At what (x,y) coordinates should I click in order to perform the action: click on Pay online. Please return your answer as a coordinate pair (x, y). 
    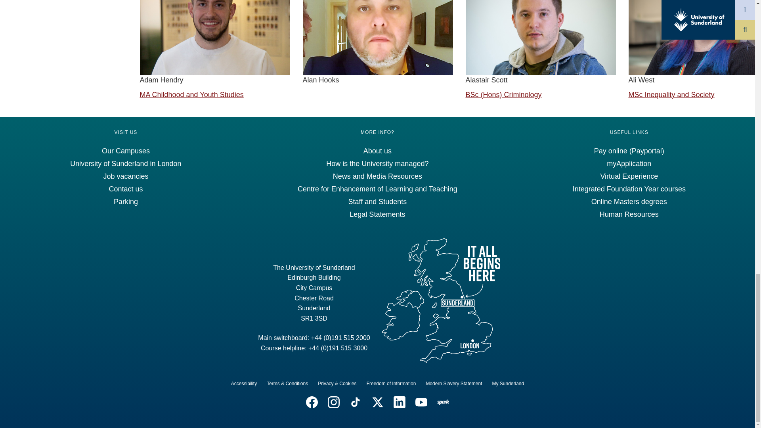
    Looking at the image, I should click on (629, 151).